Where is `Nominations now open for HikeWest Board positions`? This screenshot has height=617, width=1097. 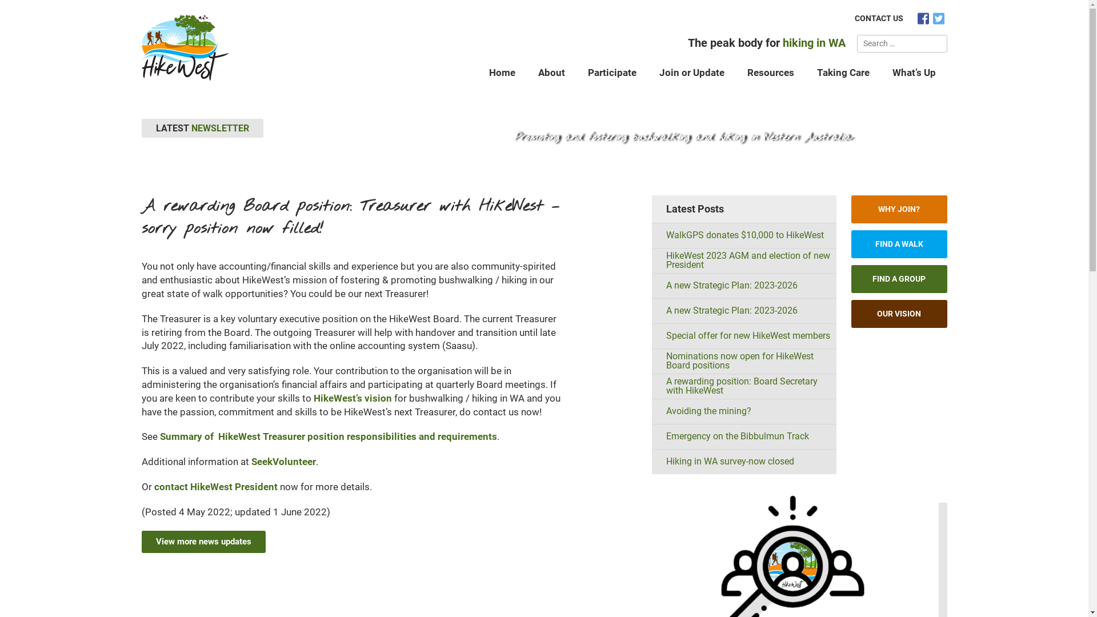 Nominations now open for HikeWest Board positions is located at coordinates (744, 361).